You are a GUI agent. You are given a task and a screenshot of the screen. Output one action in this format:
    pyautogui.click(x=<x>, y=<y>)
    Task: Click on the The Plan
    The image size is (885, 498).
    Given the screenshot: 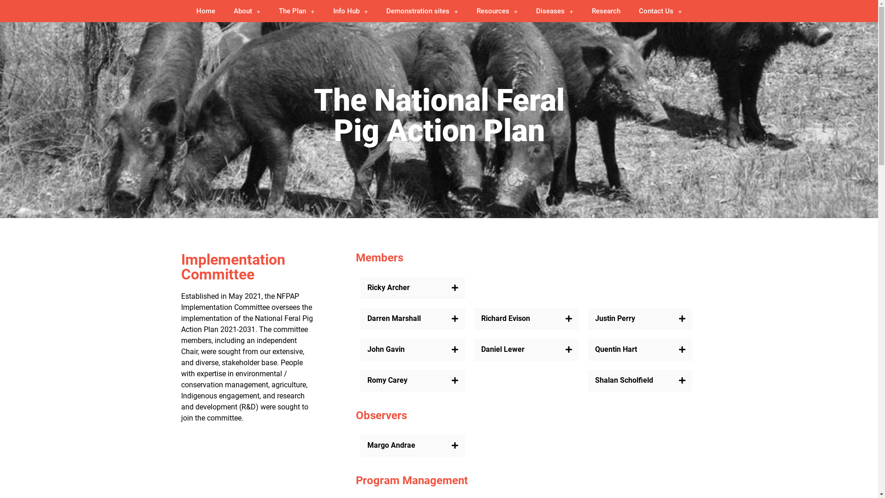 What is the action you would take?
    pyautogui.click(x=297, y=11)
    